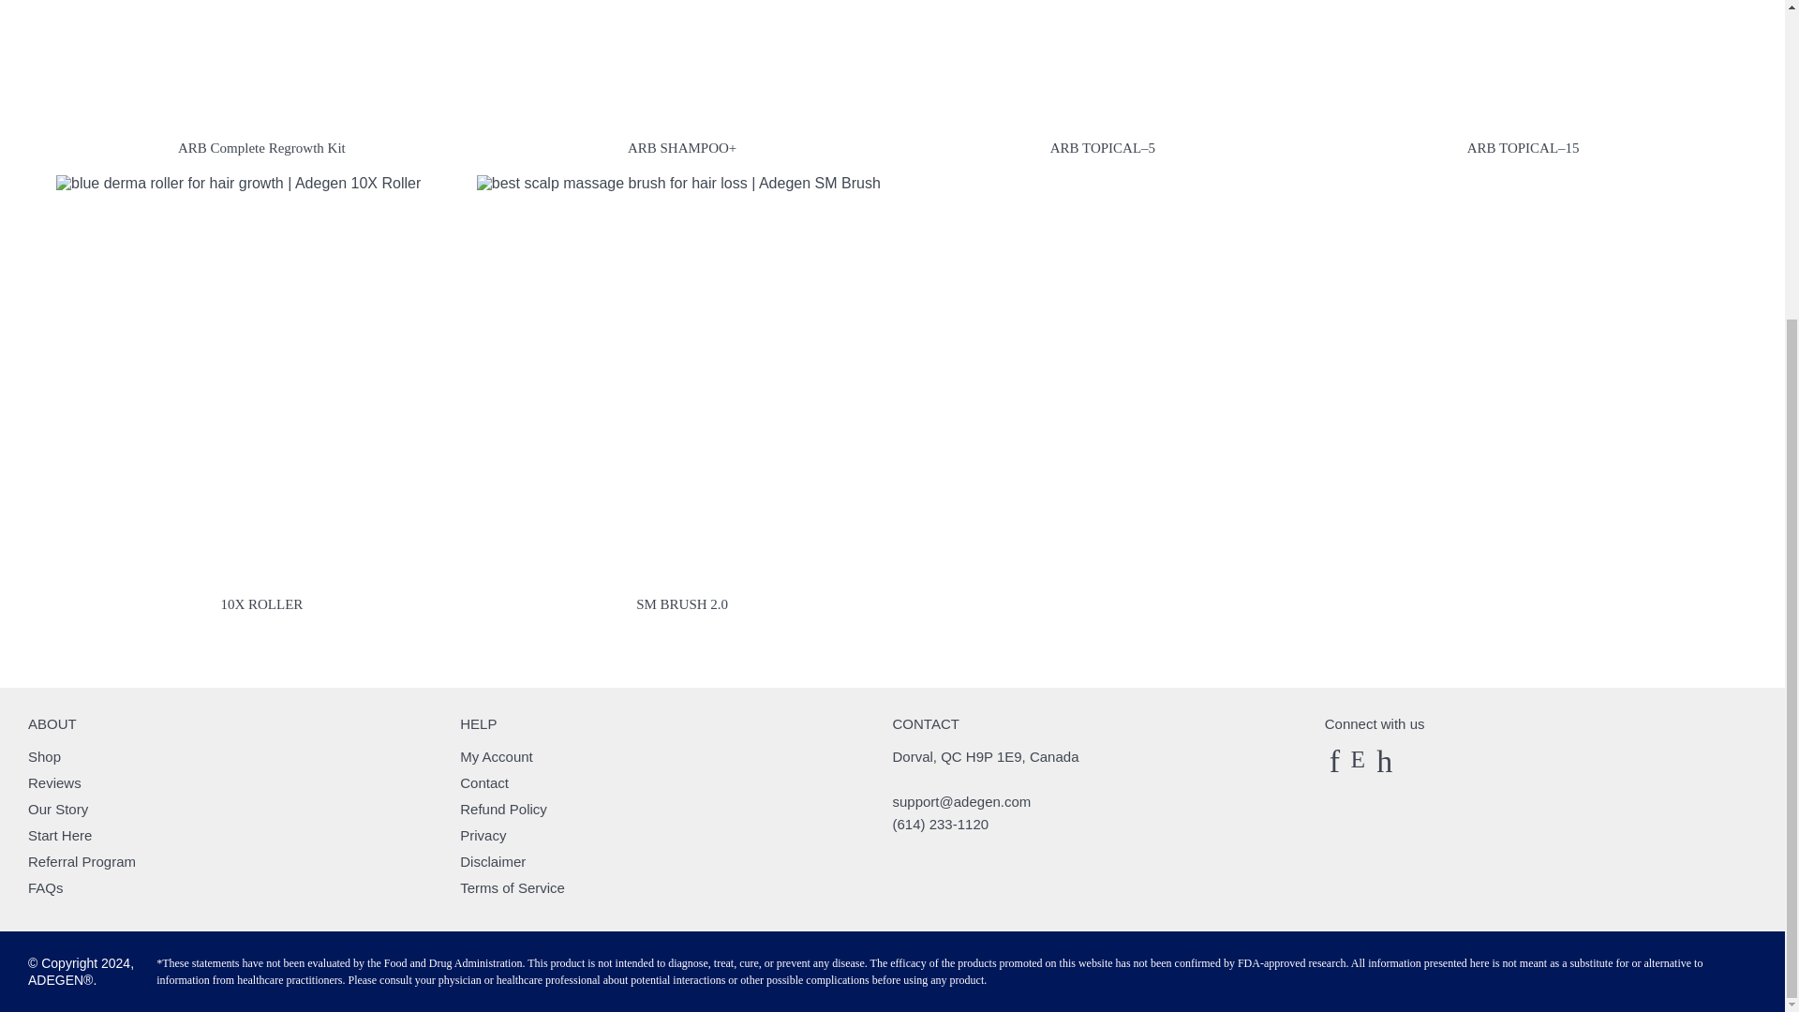 The height and width of the screenshot is (1012, 1799). Describe the element at coordinates (82, 860) in the screenshot. I see `Referral Program` at that location.